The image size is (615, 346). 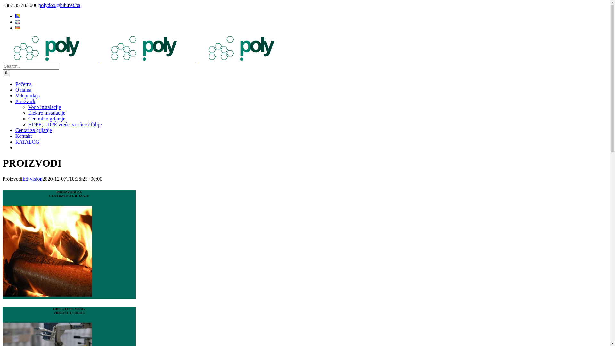 What do you see at coordinates (59, 5) in the screenshot?
I see `polydoo@bih.net.ba` at bounding box center [59, 5].